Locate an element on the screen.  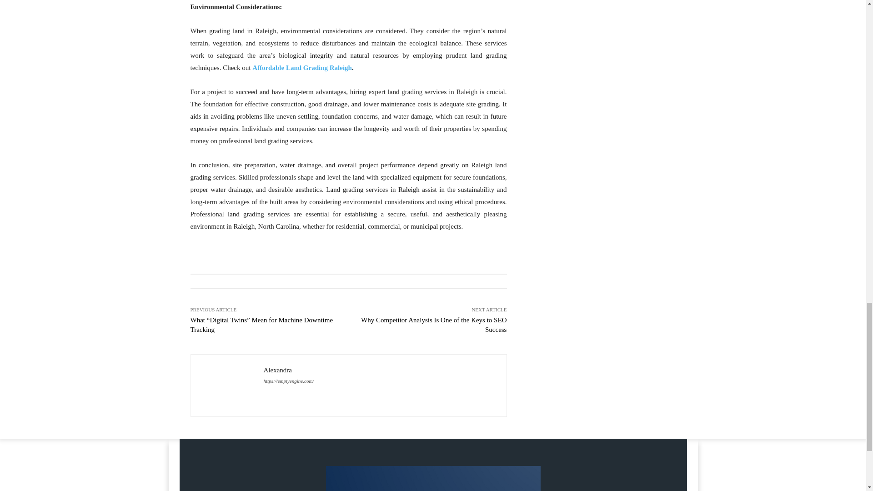
Why Competitor Analysis Is One of the Keys to SEO Success is located at coordinates (434, 325).